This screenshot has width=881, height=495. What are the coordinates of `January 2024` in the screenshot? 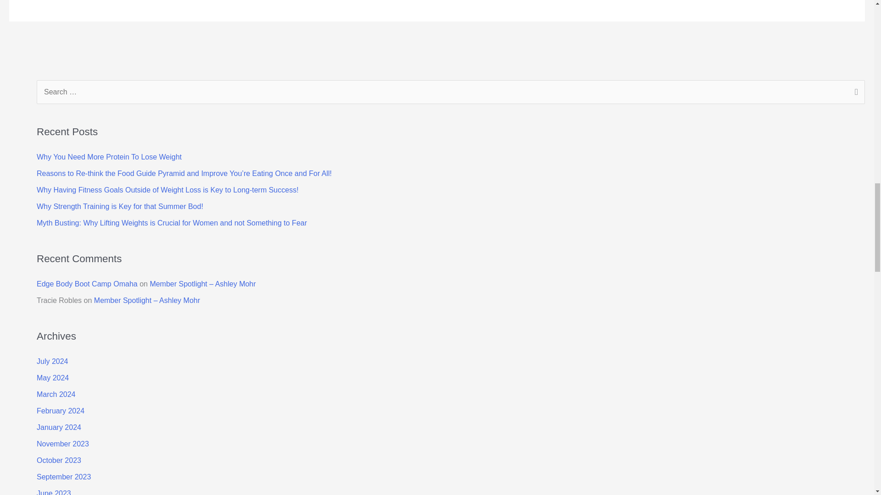 It's located at (59, 427).